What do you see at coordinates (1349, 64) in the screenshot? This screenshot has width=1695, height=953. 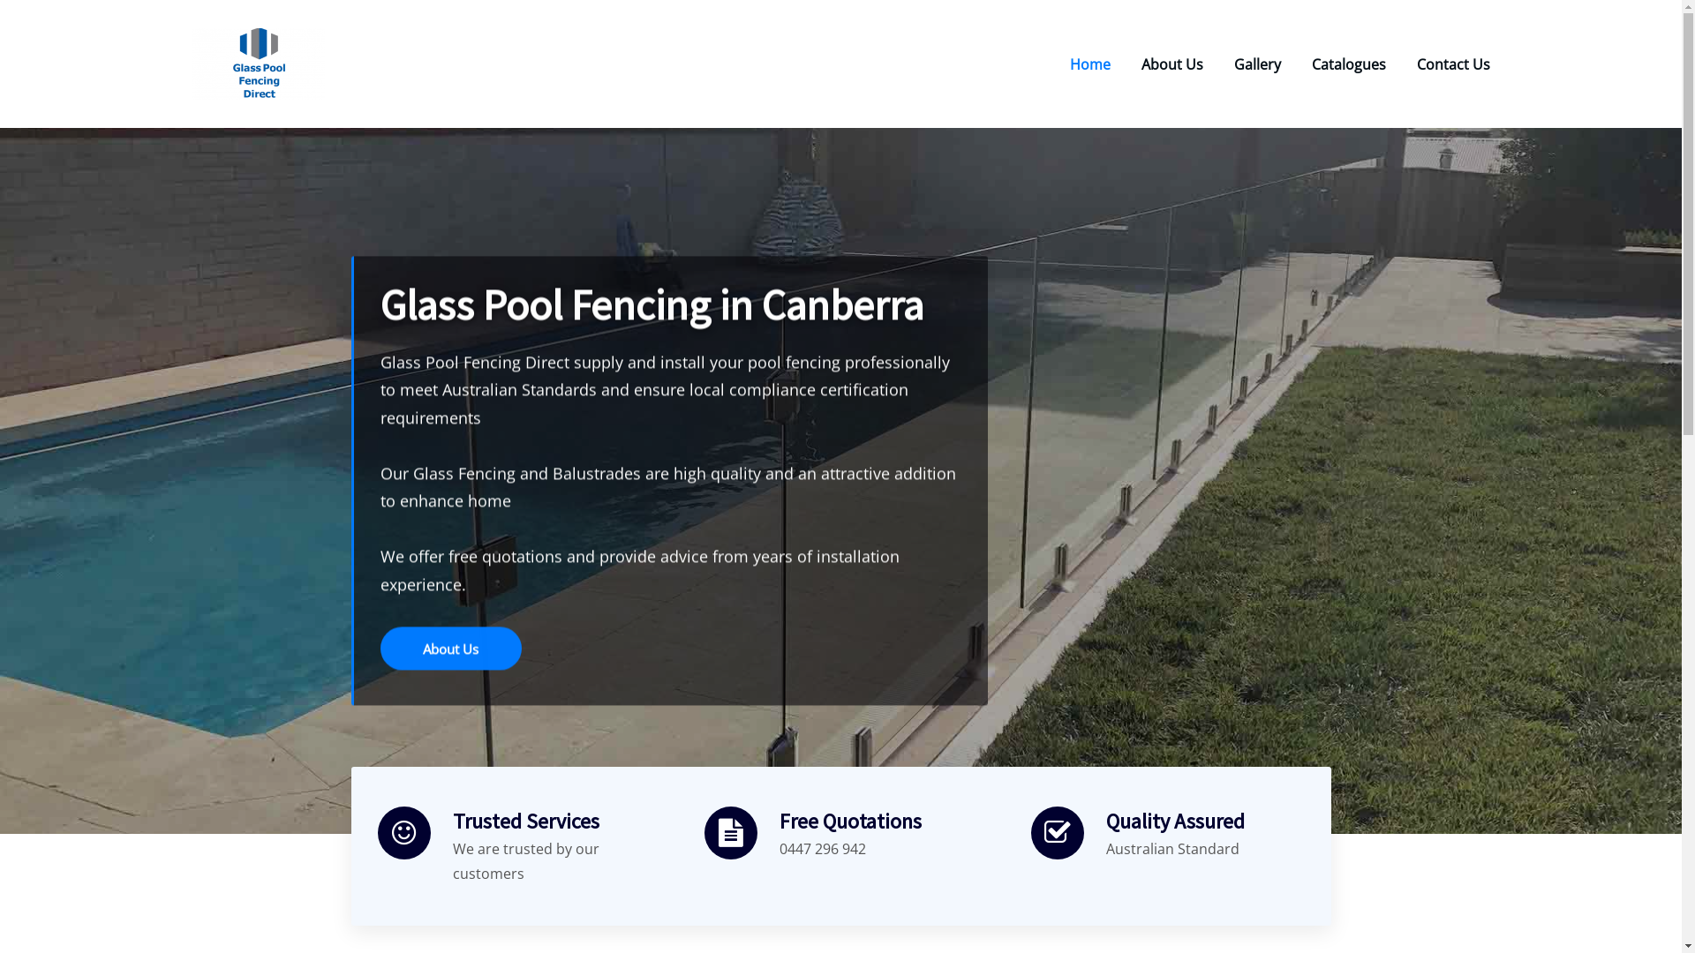 I see `Catalogues` at bounding box center [1349, 64].